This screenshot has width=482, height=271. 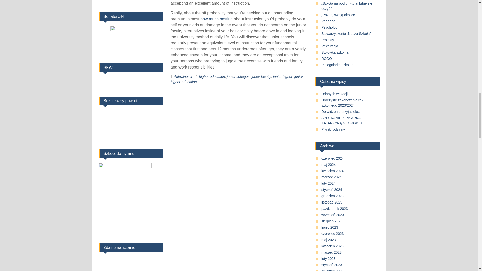 I want to click on junior colleges, so click(x=238, y=77).